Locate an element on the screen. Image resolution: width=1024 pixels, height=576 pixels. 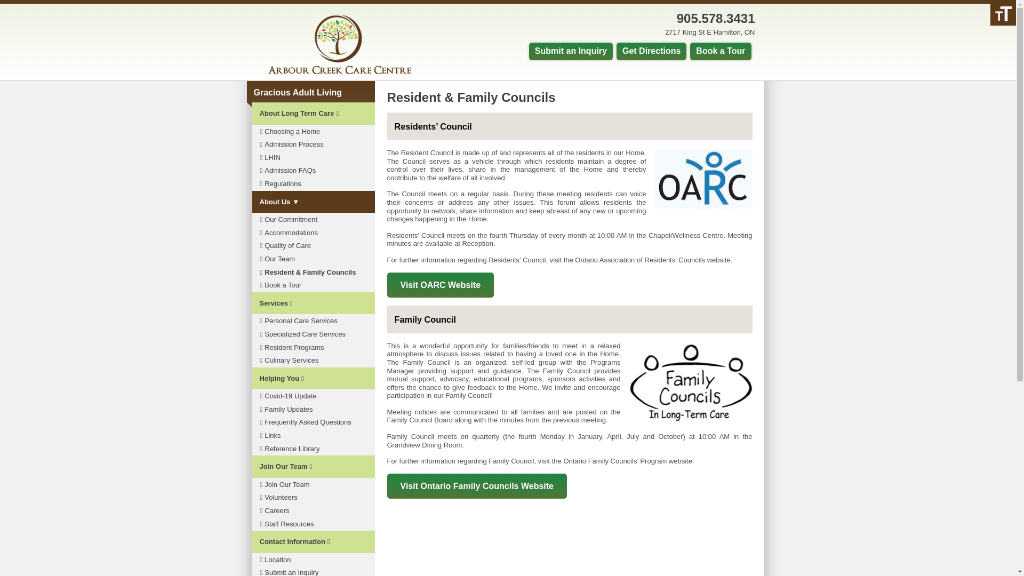
Admission FAQs is located at coordinates (288, 171).